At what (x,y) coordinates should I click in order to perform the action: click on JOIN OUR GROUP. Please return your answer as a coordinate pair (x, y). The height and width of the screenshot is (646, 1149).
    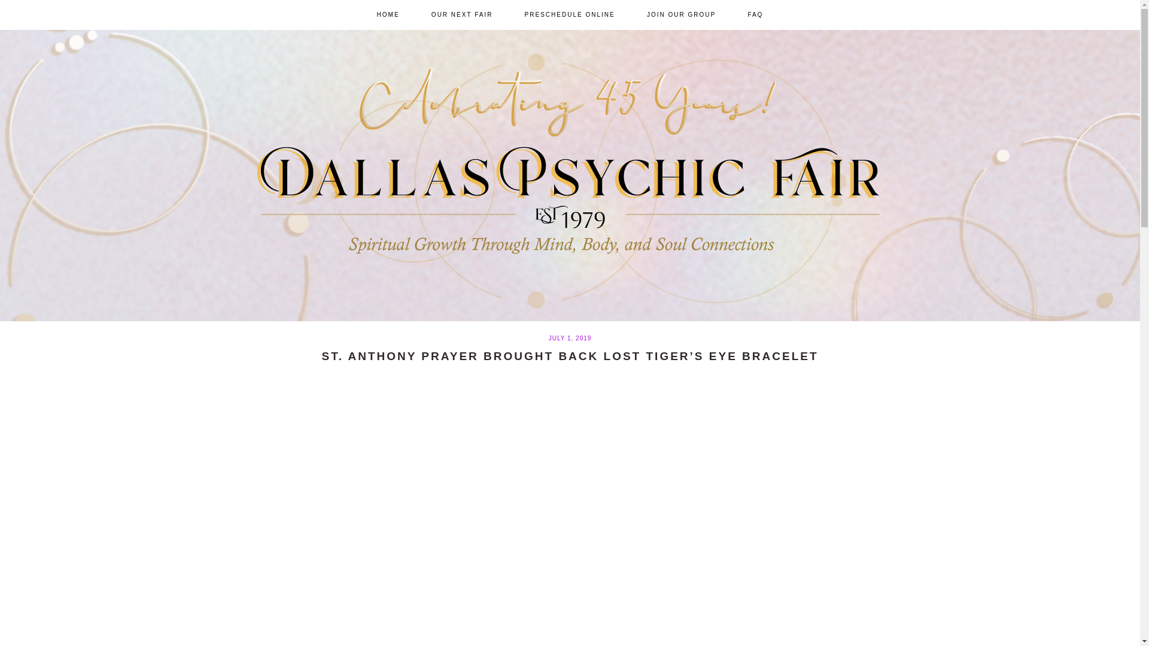
    Looking at the image, I should click on (681, 14).